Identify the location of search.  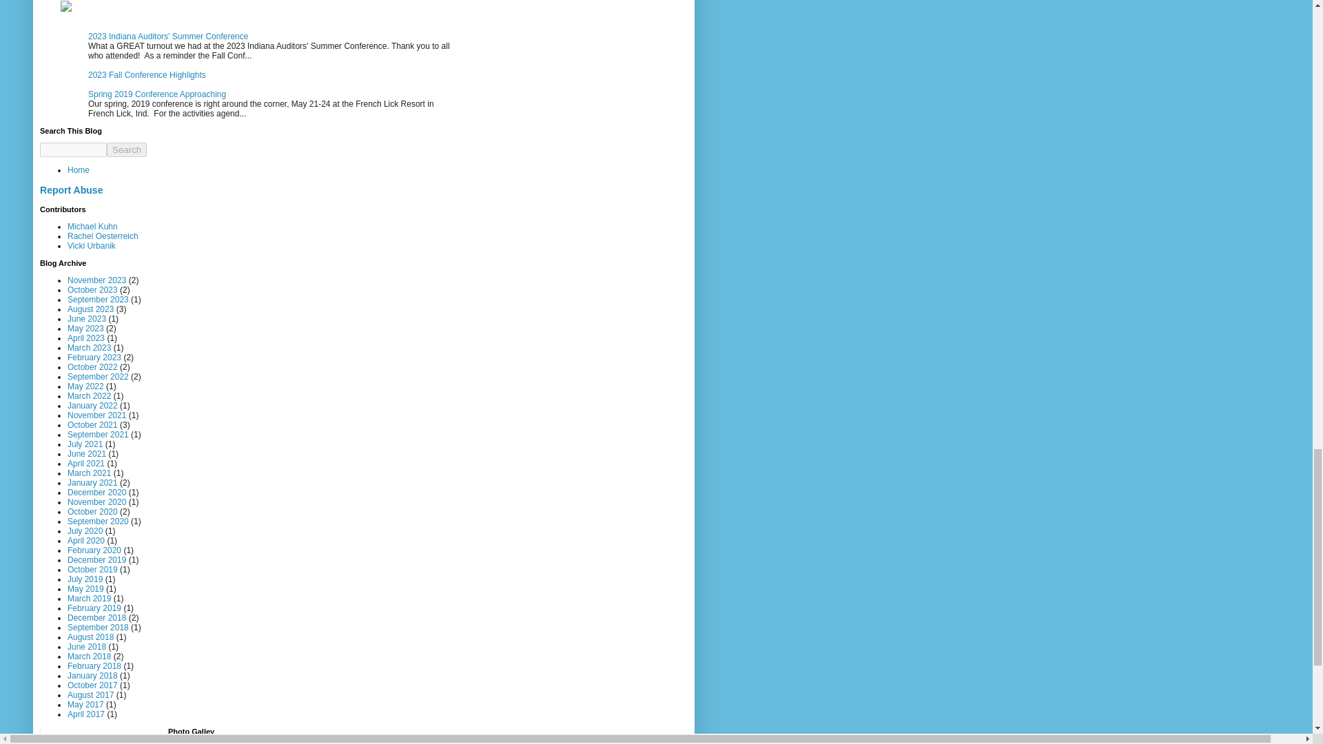
(73, 149).